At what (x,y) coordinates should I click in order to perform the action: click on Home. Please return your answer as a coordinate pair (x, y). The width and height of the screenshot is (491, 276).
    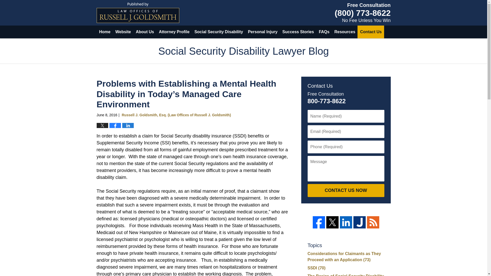
    Looking at the image, I should click on (105, 32).